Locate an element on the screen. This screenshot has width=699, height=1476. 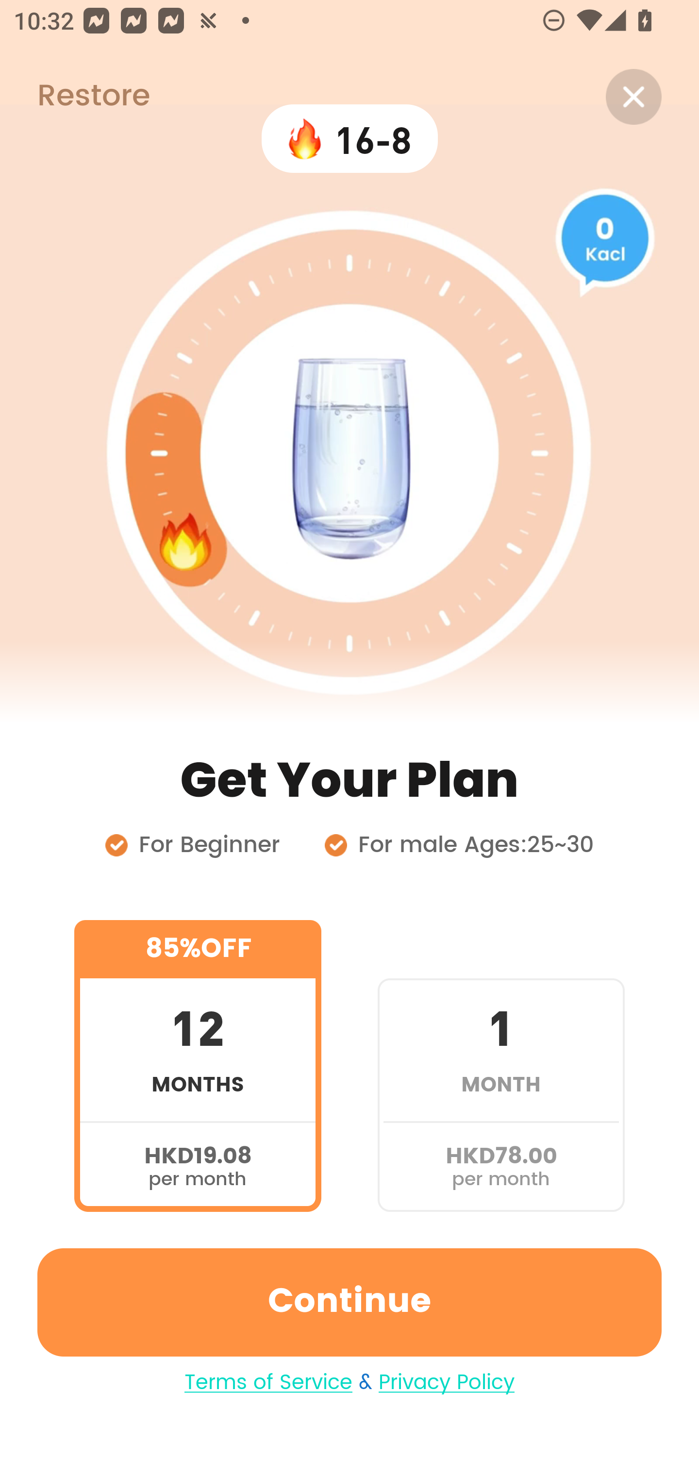
85%OFF 12 MONTHS per month HKD19.08 is located at coordinates (198, 1065).